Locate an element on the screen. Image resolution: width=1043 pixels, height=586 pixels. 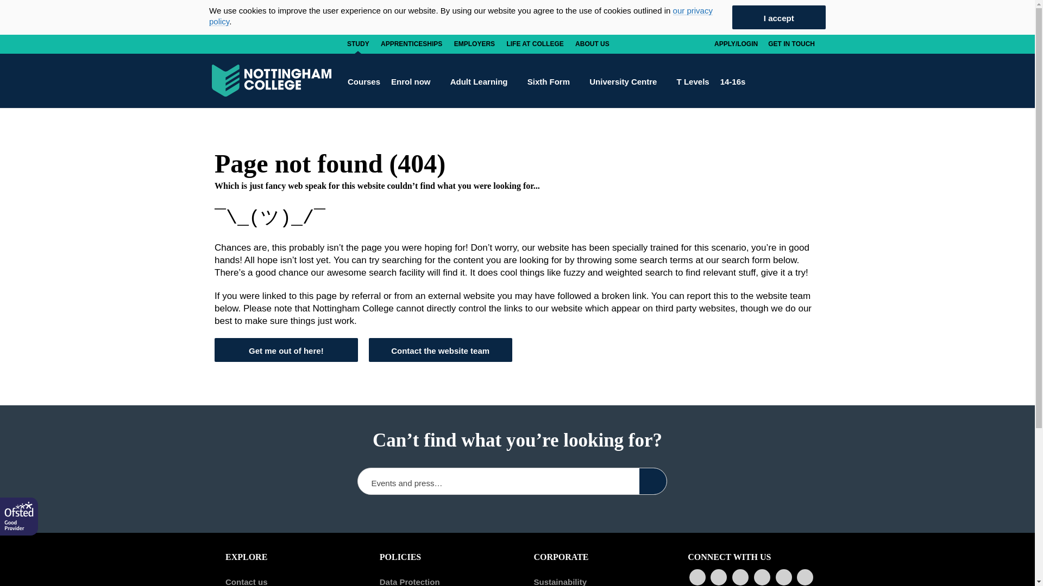
Courses is located at coordinates (364, 81).